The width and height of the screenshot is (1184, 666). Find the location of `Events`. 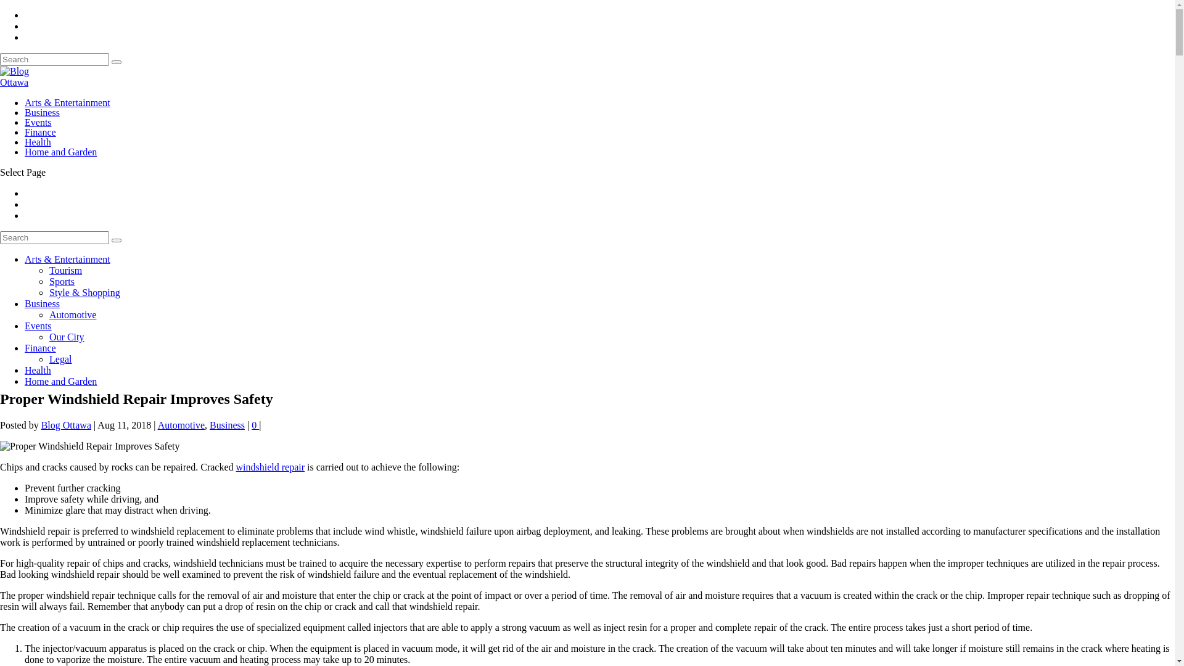

Events is located at coordinates (38, 122).